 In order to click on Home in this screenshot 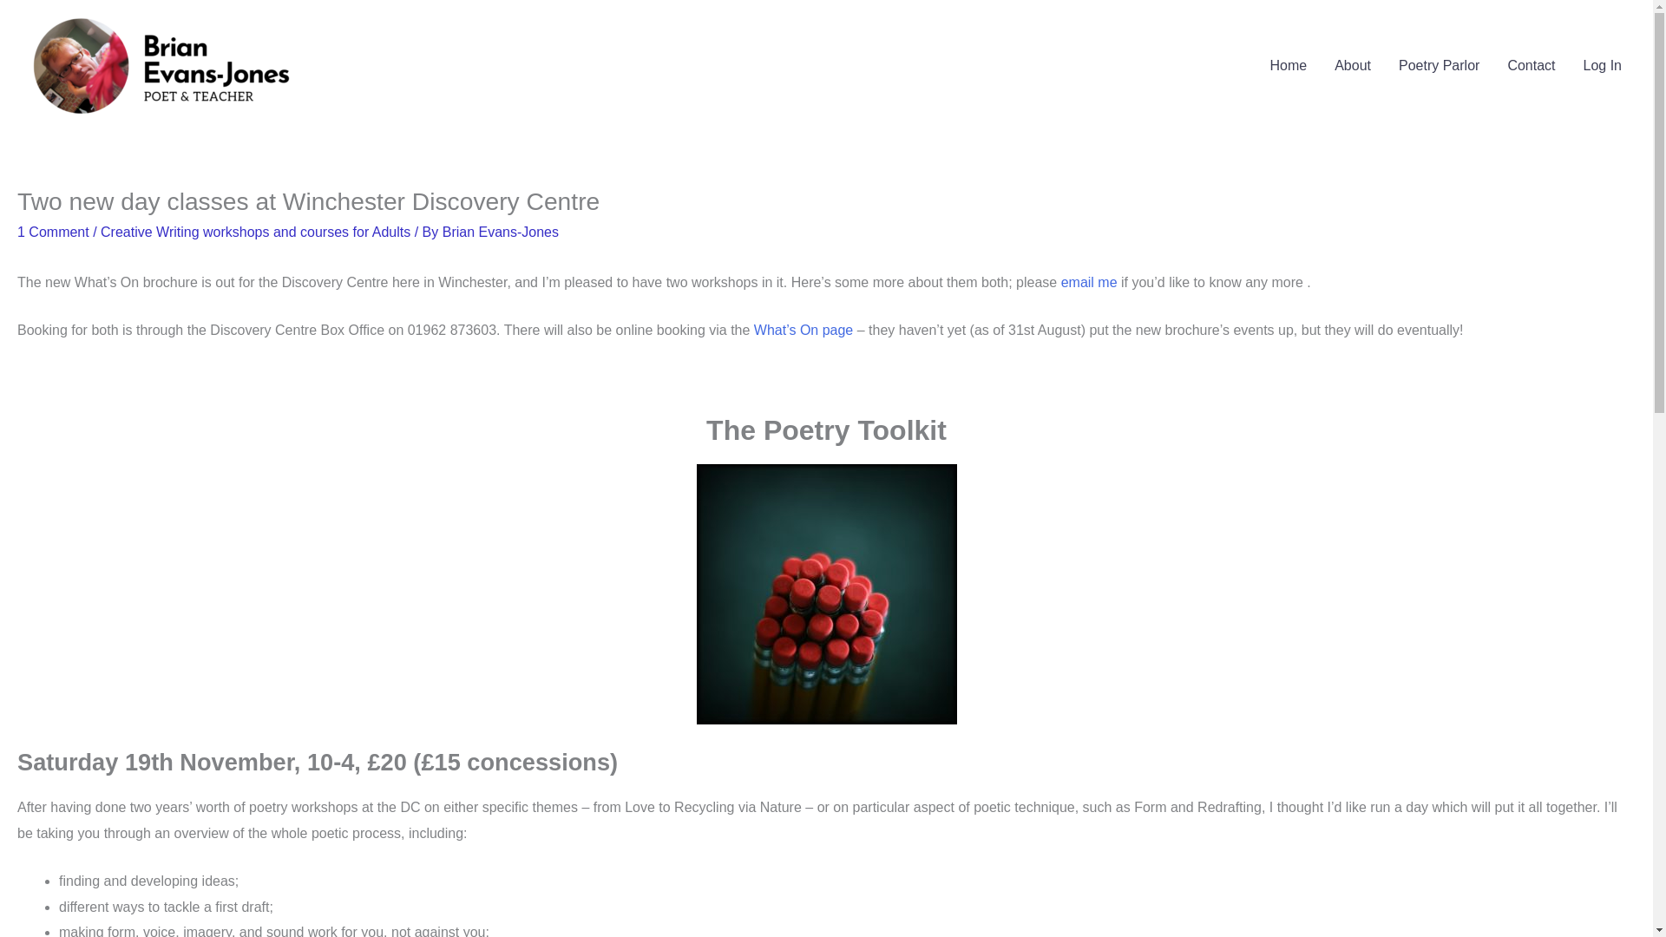, I will do `click(1288, 66)`.